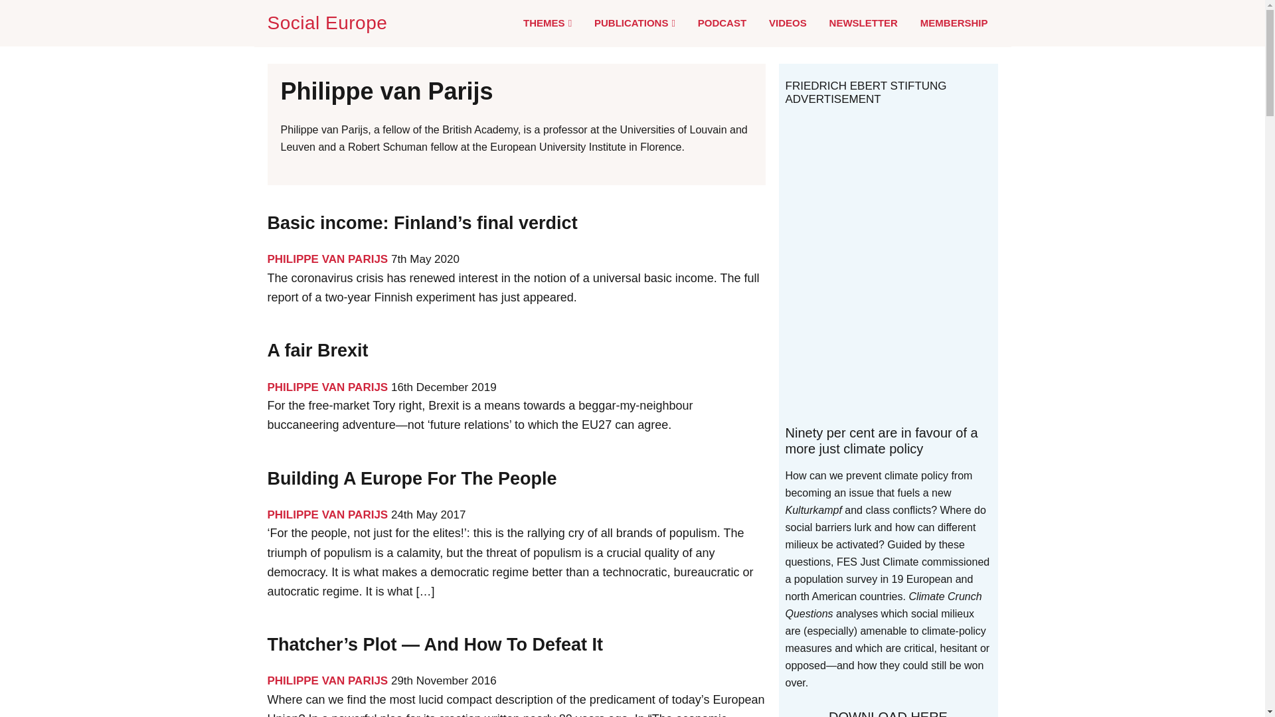 The height and width of the screenshot is (717, 1275). Describe the element at coordinates (329, 23) in the screenshot. I see `Social Europe` at that location.